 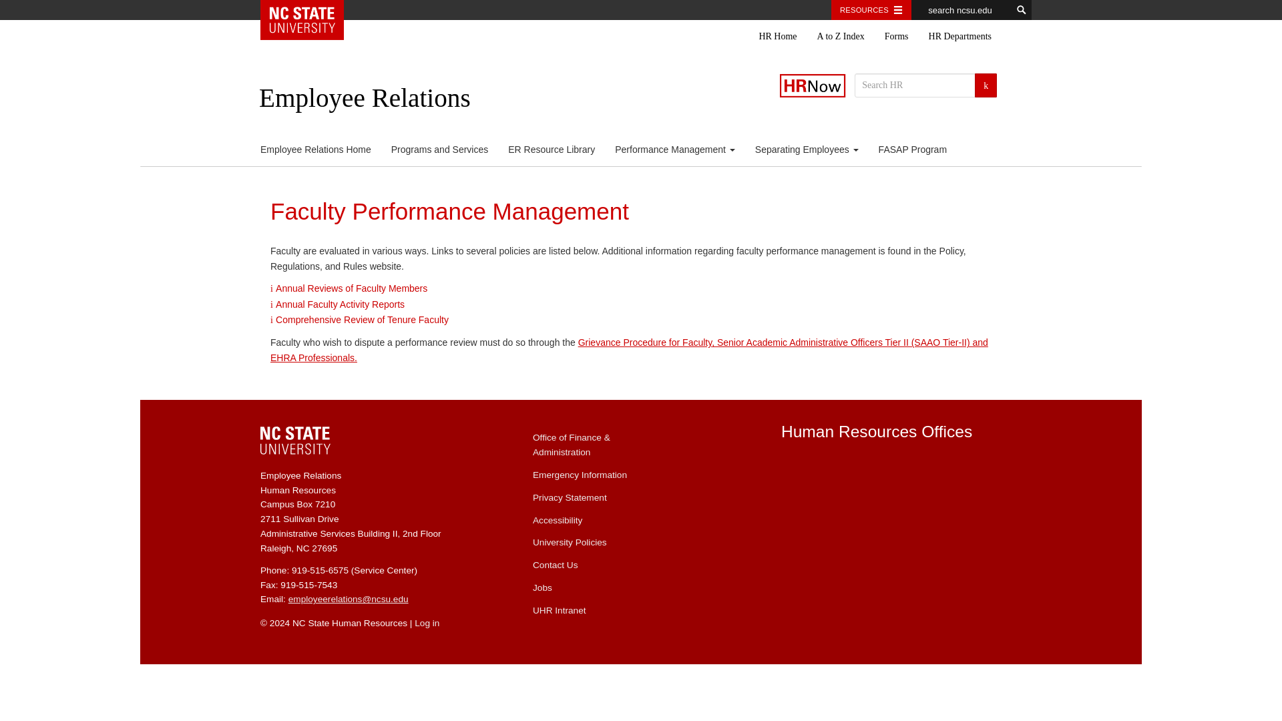 I want to click on HR Home, so click(x=783, y=36).